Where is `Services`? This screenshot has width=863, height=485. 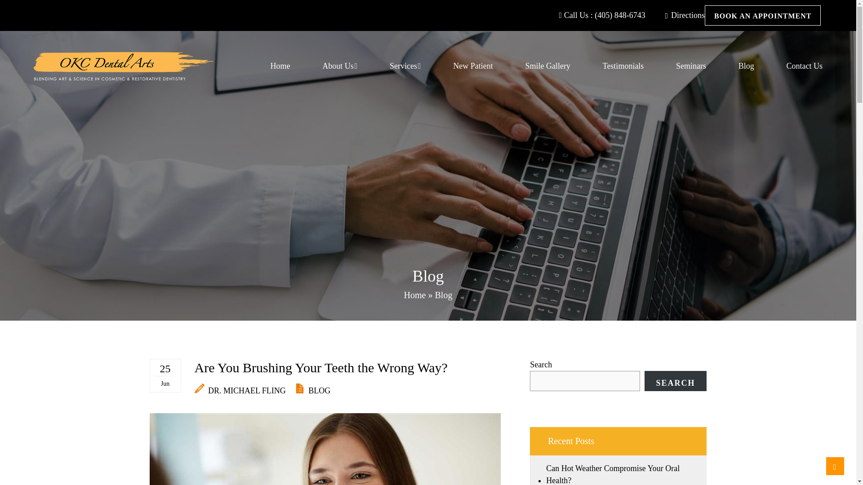 Services is located at coordinates (405, 66).